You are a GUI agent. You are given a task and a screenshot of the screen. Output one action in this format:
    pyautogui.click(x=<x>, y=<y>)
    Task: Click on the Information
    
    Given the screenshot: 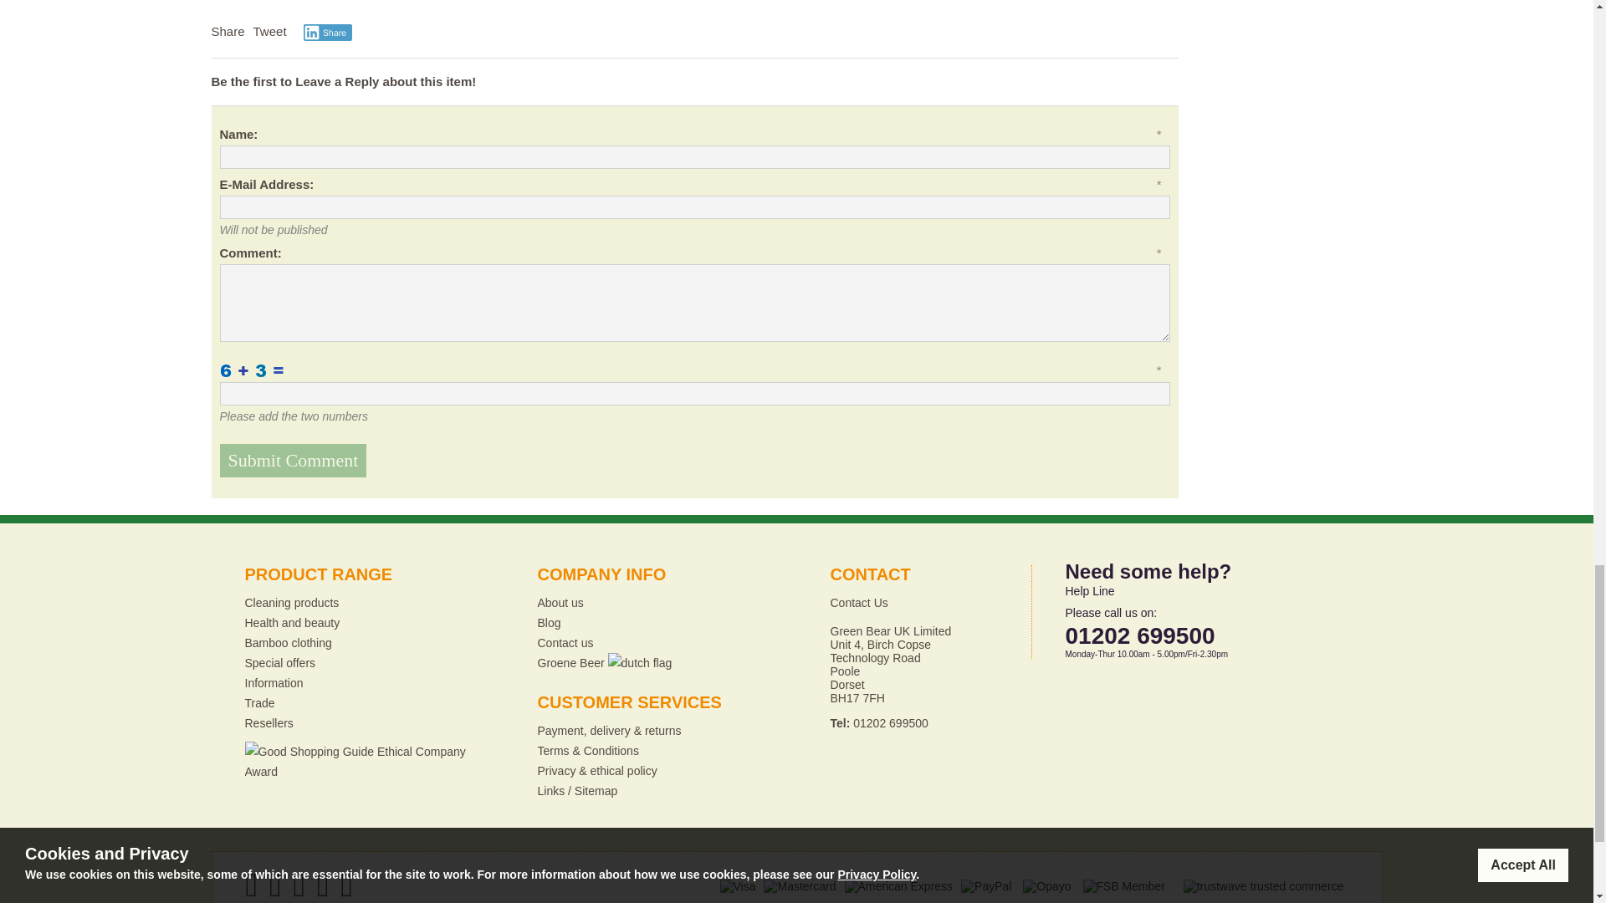 What is the action you would take?
    pyautogui.click(x=273, y=682)
    